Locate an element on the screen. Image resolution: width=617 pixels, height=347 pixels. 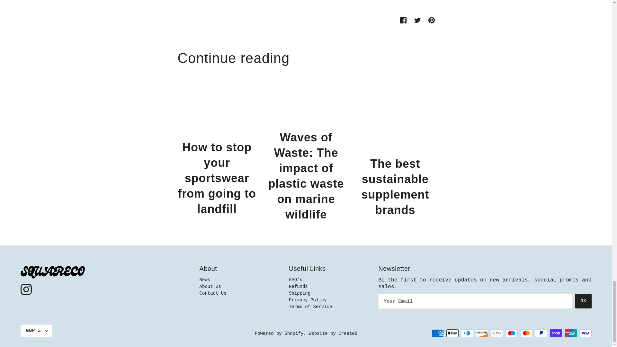
Apple Pay is located at coordinates (452, 333).